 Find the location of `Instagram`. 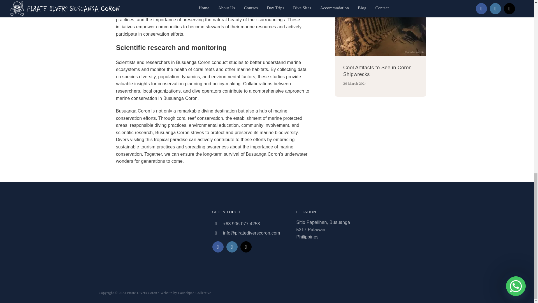

Instagram is located at coordinates (232, 247).